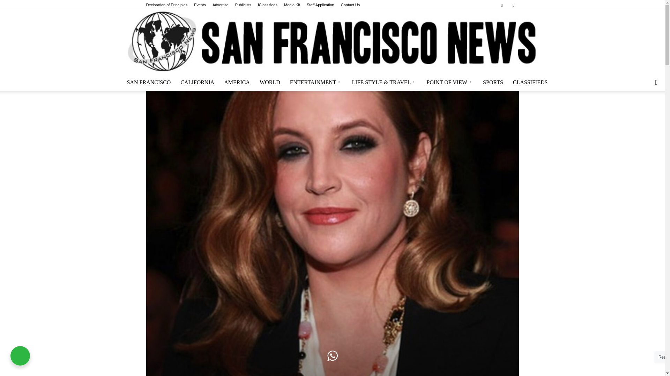 This screenshot has height=376, width=670. I want to click on Advertise, so click(220, 5).